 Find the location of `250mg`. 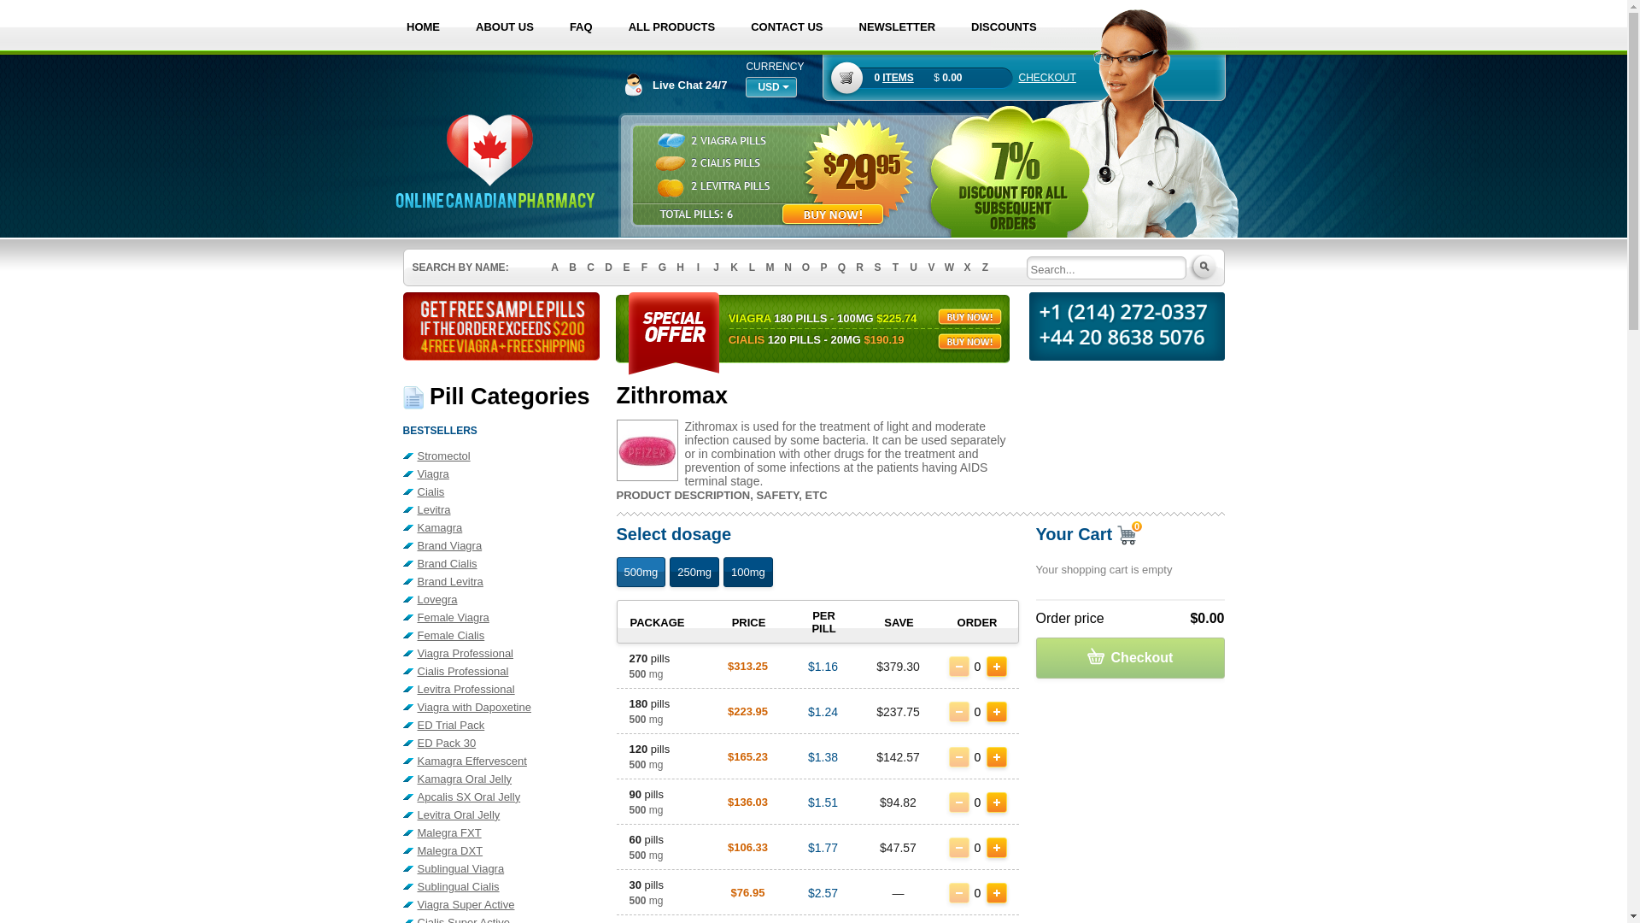

250mg is located at coordinates (694, 573).